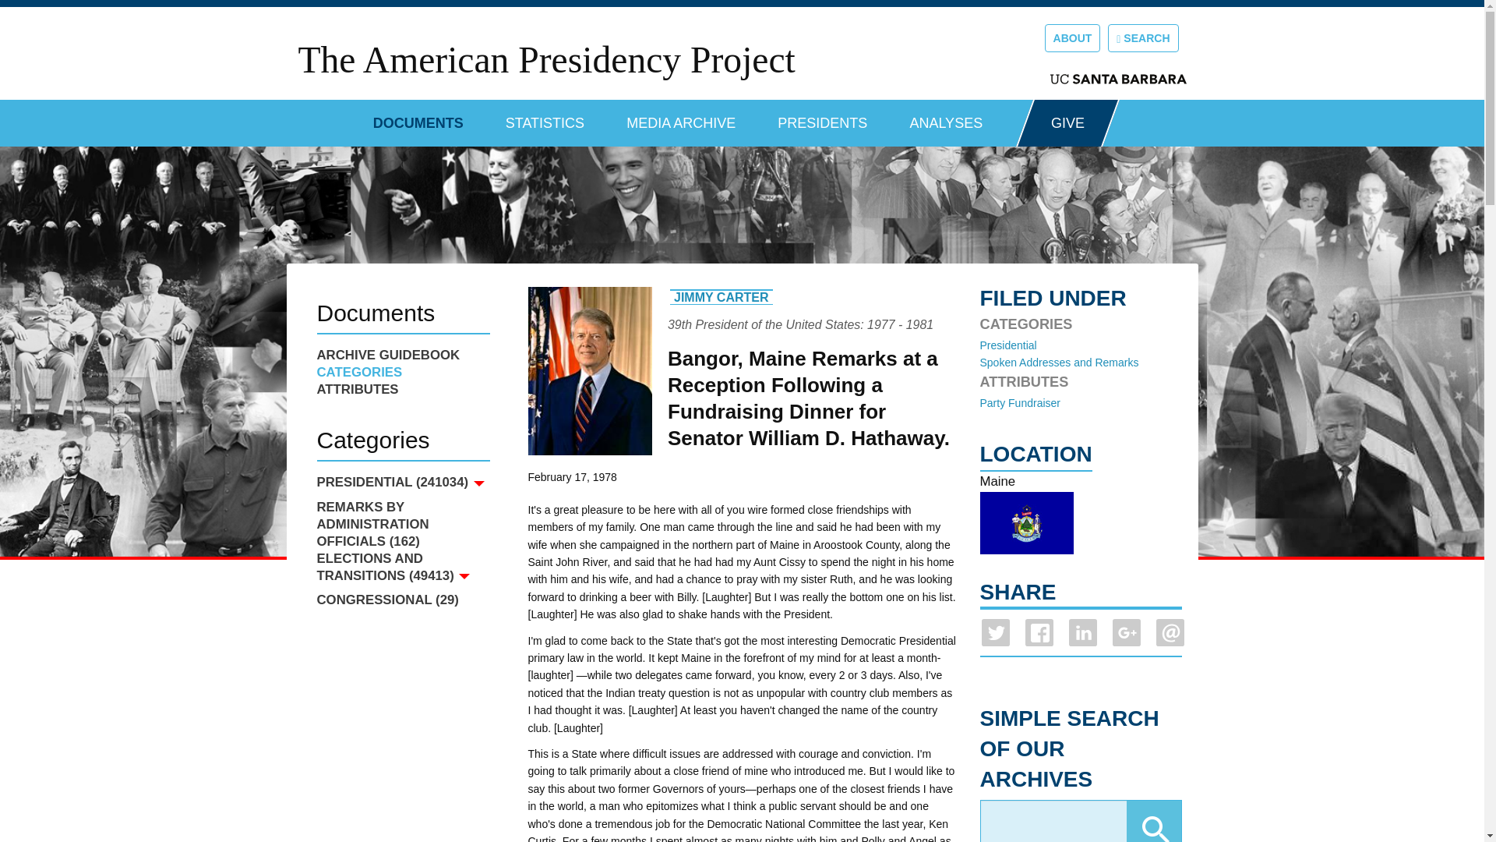 The height and width of the screenshot is (842, 1496). Describe the element at coordinates (681, 117) in the screenshot. I see `MEDIA ARCHIVE` at that location.